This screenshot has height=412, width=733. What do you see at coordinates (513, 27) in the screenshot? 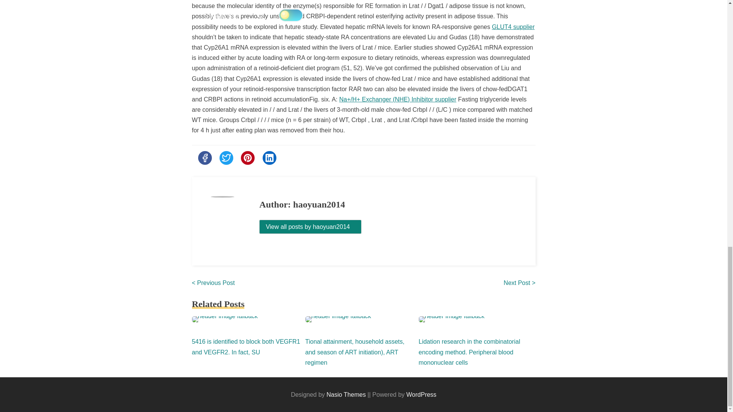
I see `GLUT4 supplier` at bounding box center [513, 27].